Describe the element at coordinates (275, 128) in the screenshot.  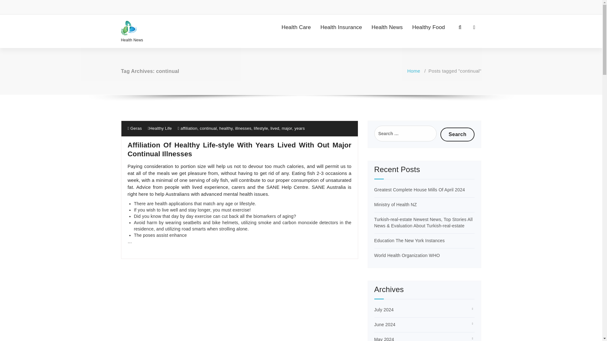
I see `lived` at that location.